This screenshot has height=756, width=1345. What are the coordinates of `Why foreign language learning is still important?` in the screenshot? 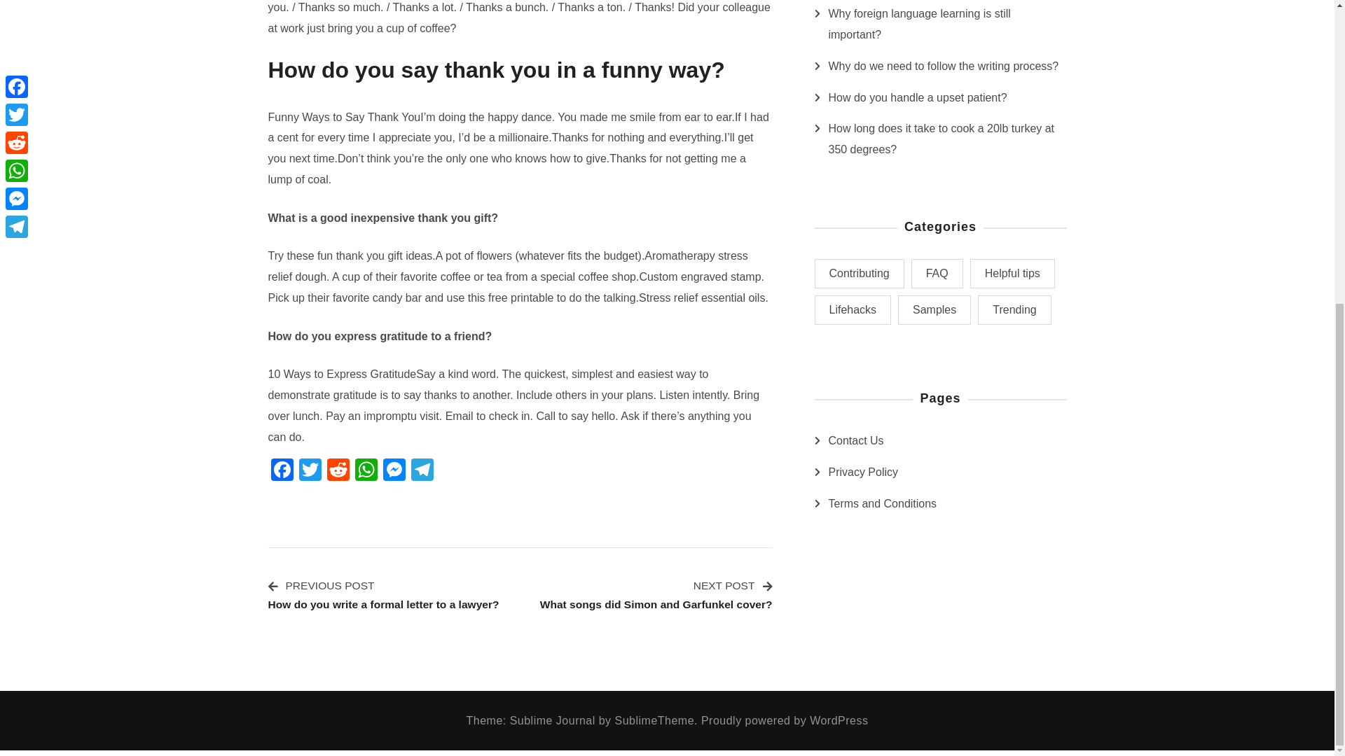 It's located at (947, 24).